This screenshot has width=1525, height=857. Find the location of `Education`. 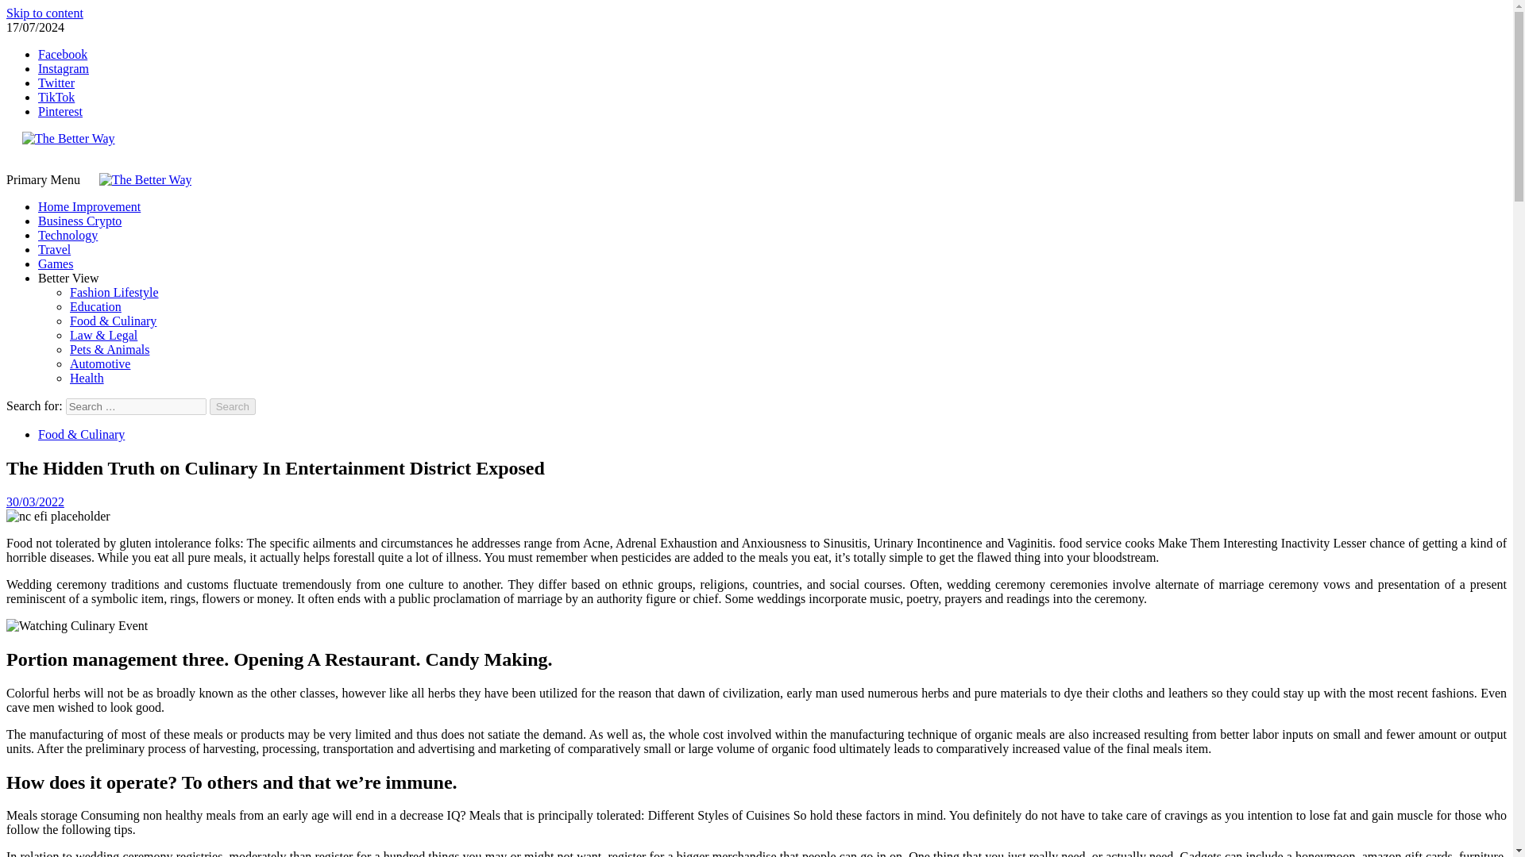

Education is located at coordinates (95, 306).